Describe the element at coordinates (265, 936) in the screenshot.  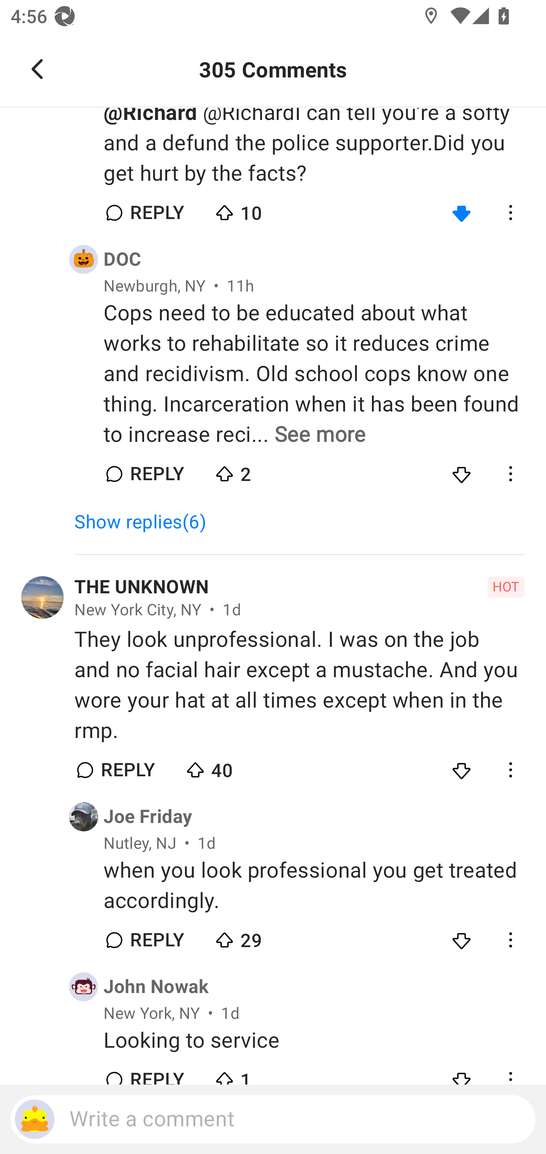
I see `29` at that location.